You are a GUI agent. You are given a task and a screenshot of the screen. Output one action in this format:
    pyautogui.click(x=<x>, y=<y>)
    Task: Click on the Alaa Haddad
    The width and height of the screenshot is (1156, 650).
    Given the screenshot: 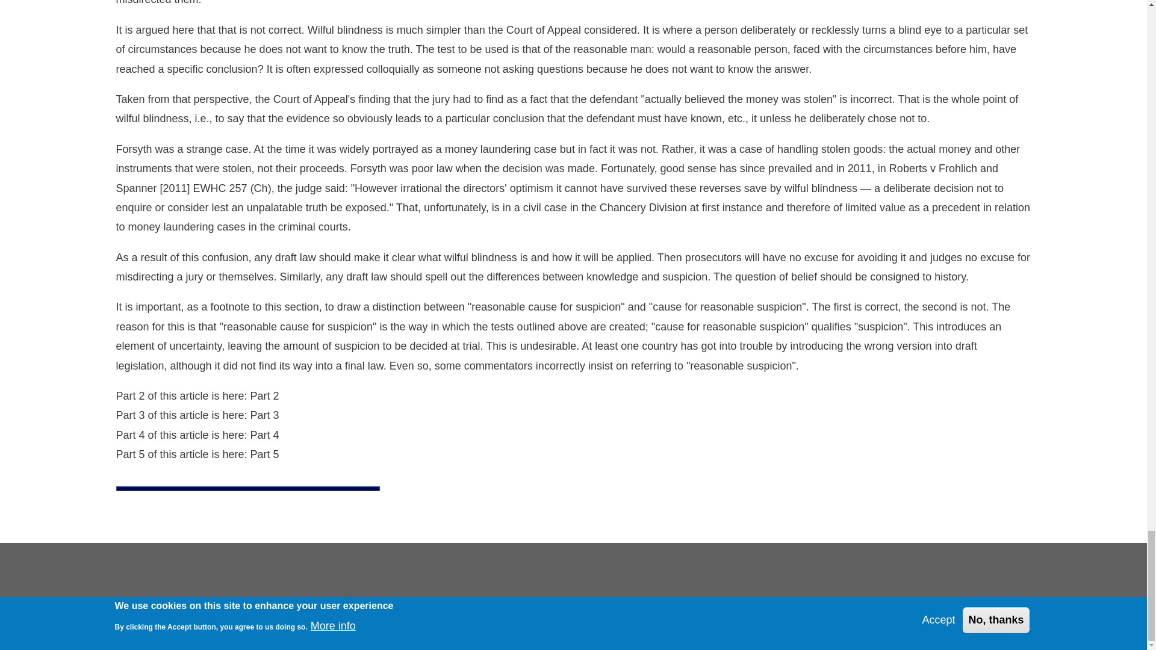 What is the action you would take?
    pyautogui.click(x=1014, y=631)
    